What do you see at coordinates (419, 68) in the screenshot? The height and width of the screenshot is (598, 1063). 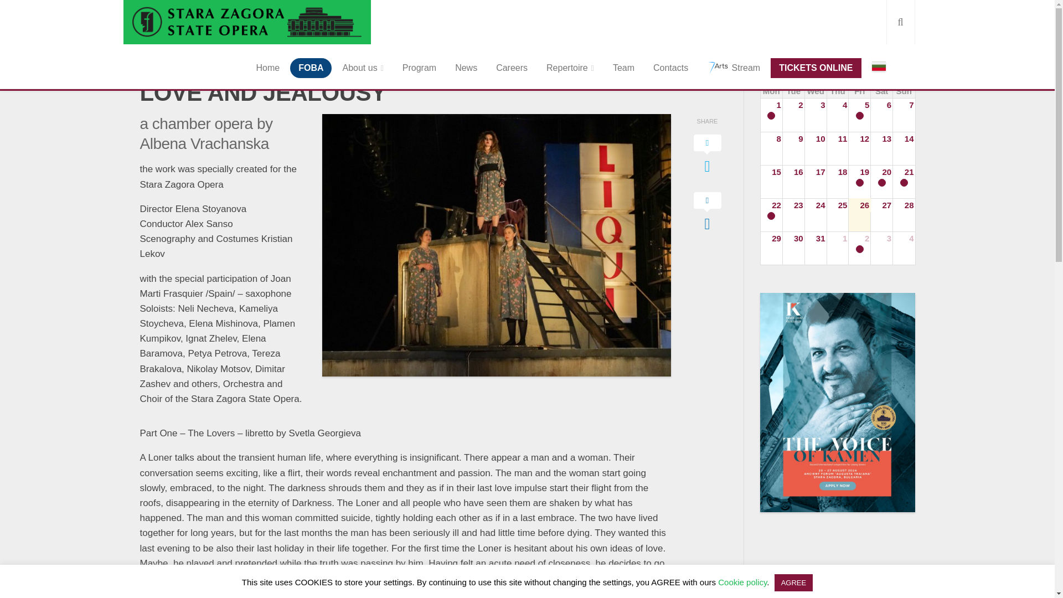 I see `Program` at bounding box center [419, 68].